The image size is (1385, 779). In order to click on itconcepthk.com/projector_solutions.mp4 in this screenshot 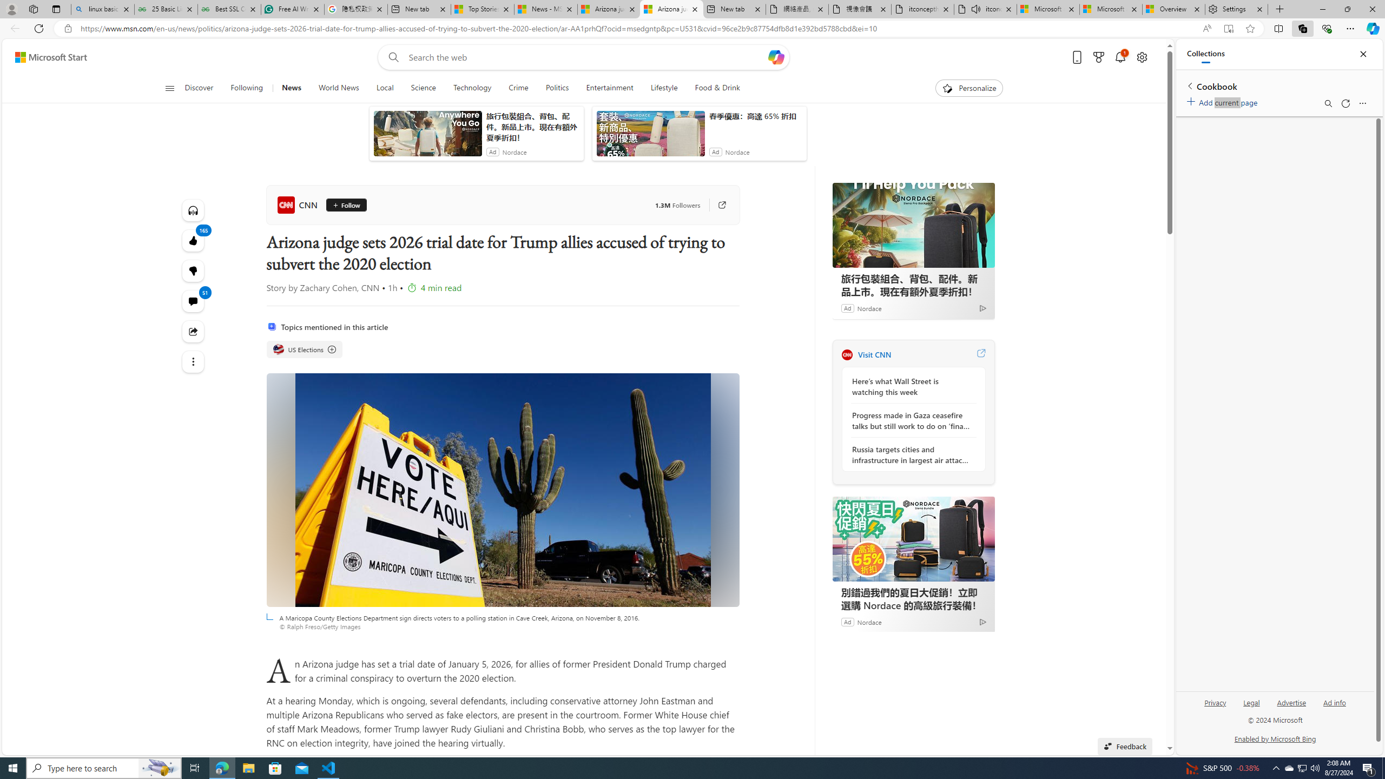, I will do `click(922, 9)`.